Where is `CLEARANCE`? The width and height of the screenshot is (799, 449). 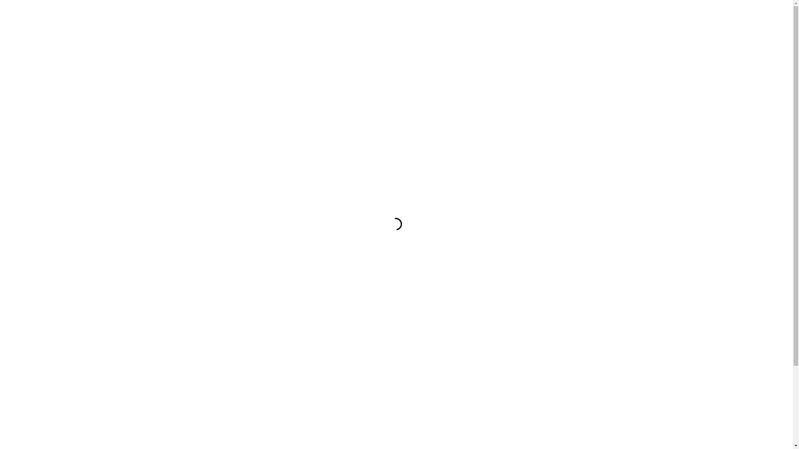
CLEARANCE is located at coordinates (190, 109).